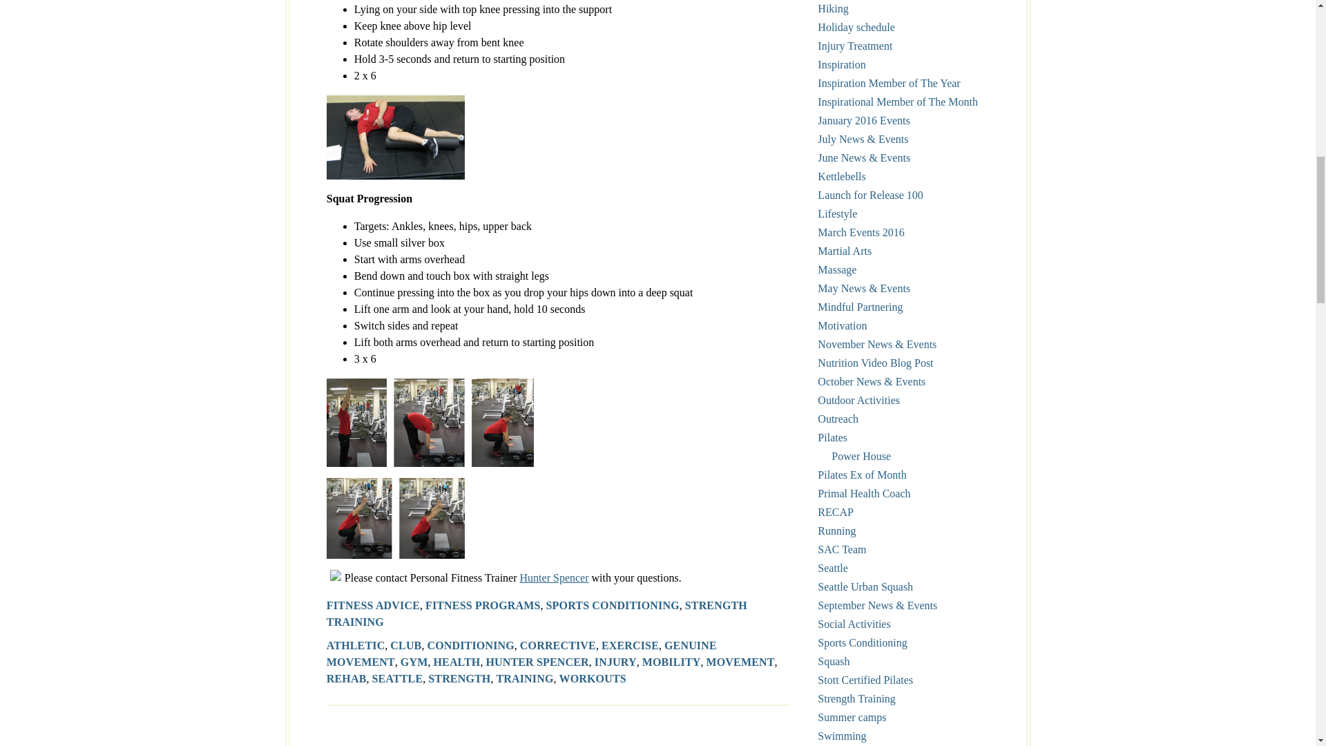  What do you see at coordinates (521, 653) in the screenshot?
I see `GENUINE MOVEMENT` at bounding box center [521, 653].